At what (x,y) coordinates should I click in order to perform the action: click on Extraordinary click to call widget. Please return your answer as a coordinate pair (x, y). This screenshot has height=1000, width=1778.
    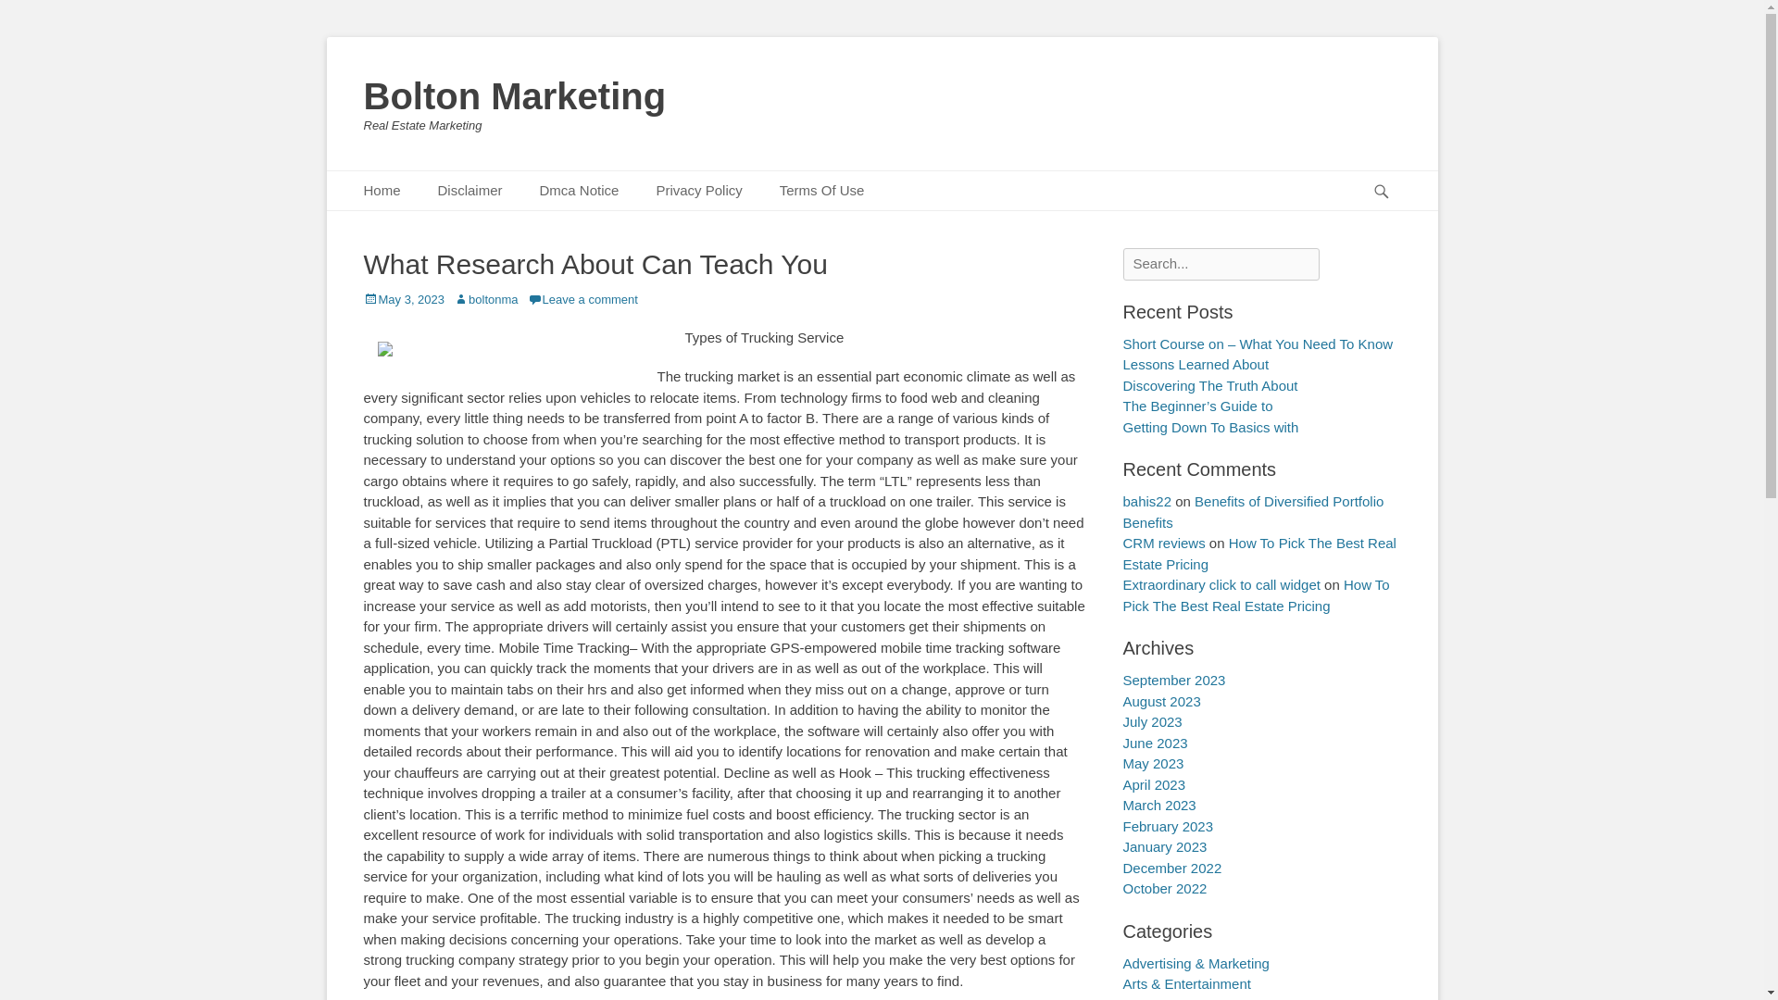
    Looking at the image, I should click on (1221, 585).